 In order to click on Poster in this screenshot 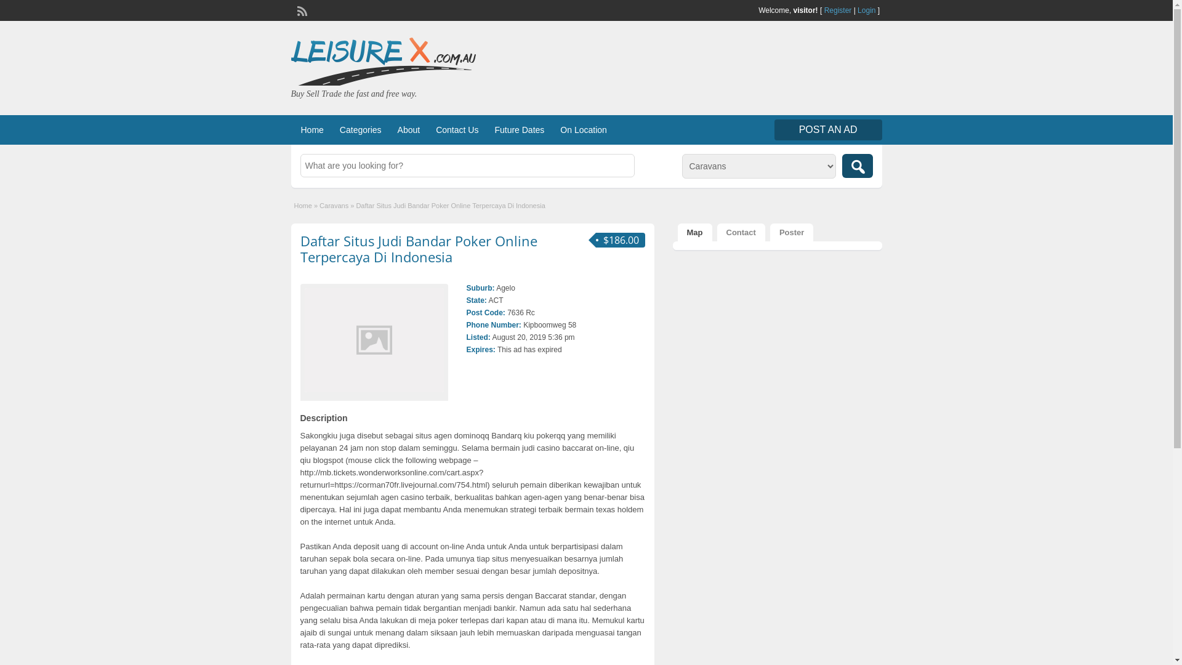, I will do `click(792, 233)`.